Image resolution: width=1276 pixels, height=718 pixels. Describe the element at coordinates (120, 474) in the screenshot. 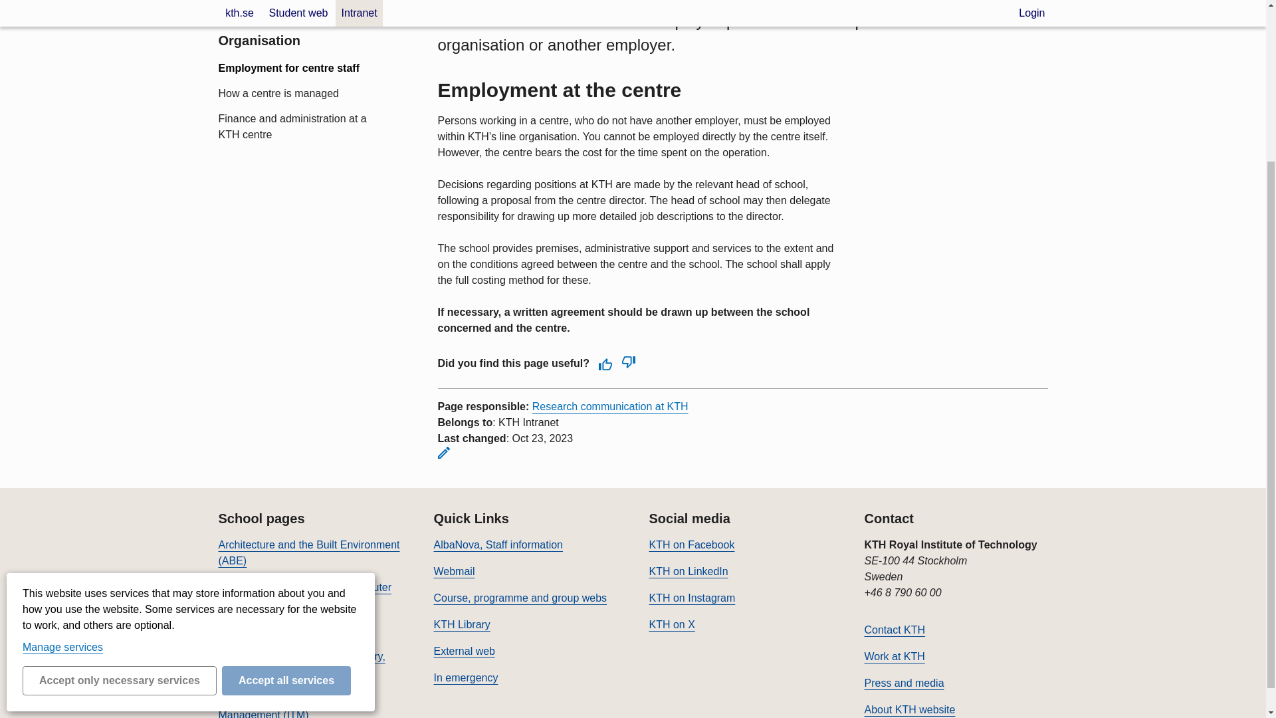

I see `Accept only necessary services` at that location.